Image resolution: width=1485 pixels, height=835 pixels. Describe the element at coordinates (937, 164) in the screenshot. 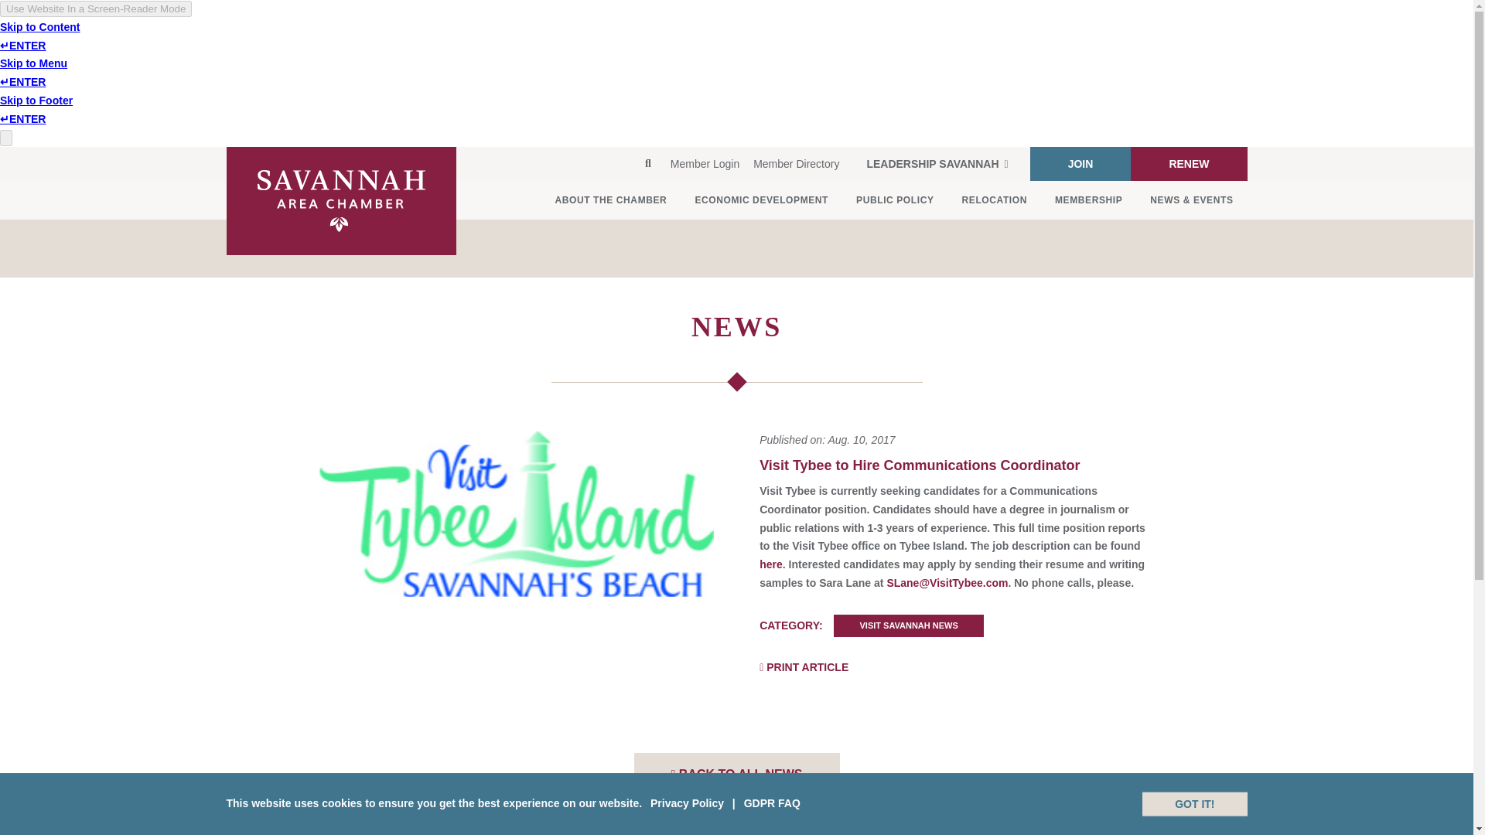

I see `LEADERSHIP SAVANNAH` at that location.